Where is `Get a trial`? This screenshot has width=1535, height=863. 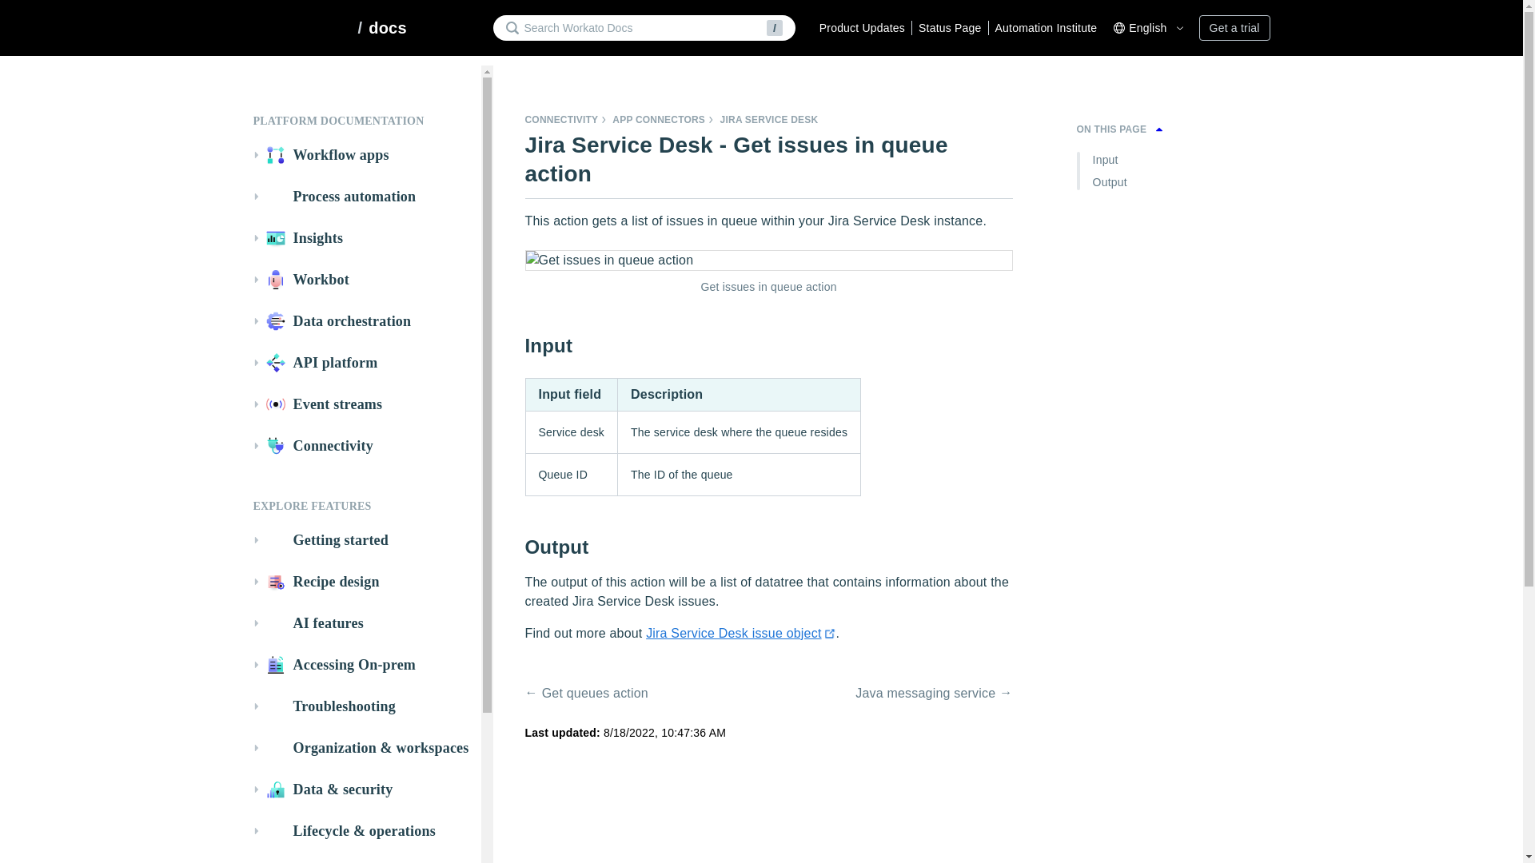 Get a trial is located at coordinates (1234, 27).